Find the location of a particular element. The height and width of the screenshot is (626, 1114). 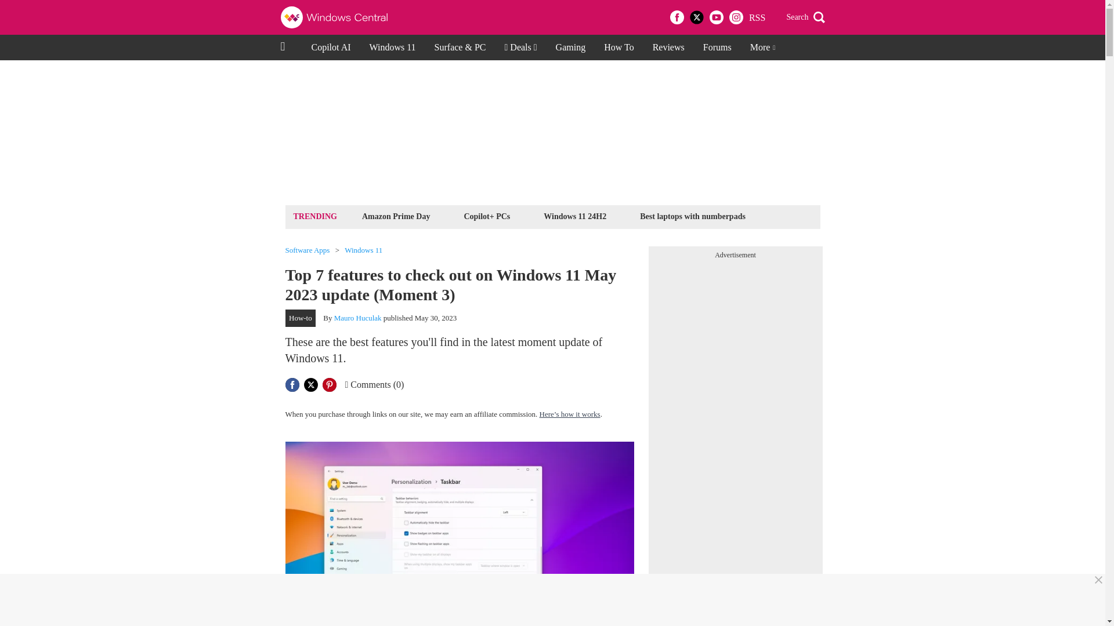

Software Apps is located at coordinates (308, 250).